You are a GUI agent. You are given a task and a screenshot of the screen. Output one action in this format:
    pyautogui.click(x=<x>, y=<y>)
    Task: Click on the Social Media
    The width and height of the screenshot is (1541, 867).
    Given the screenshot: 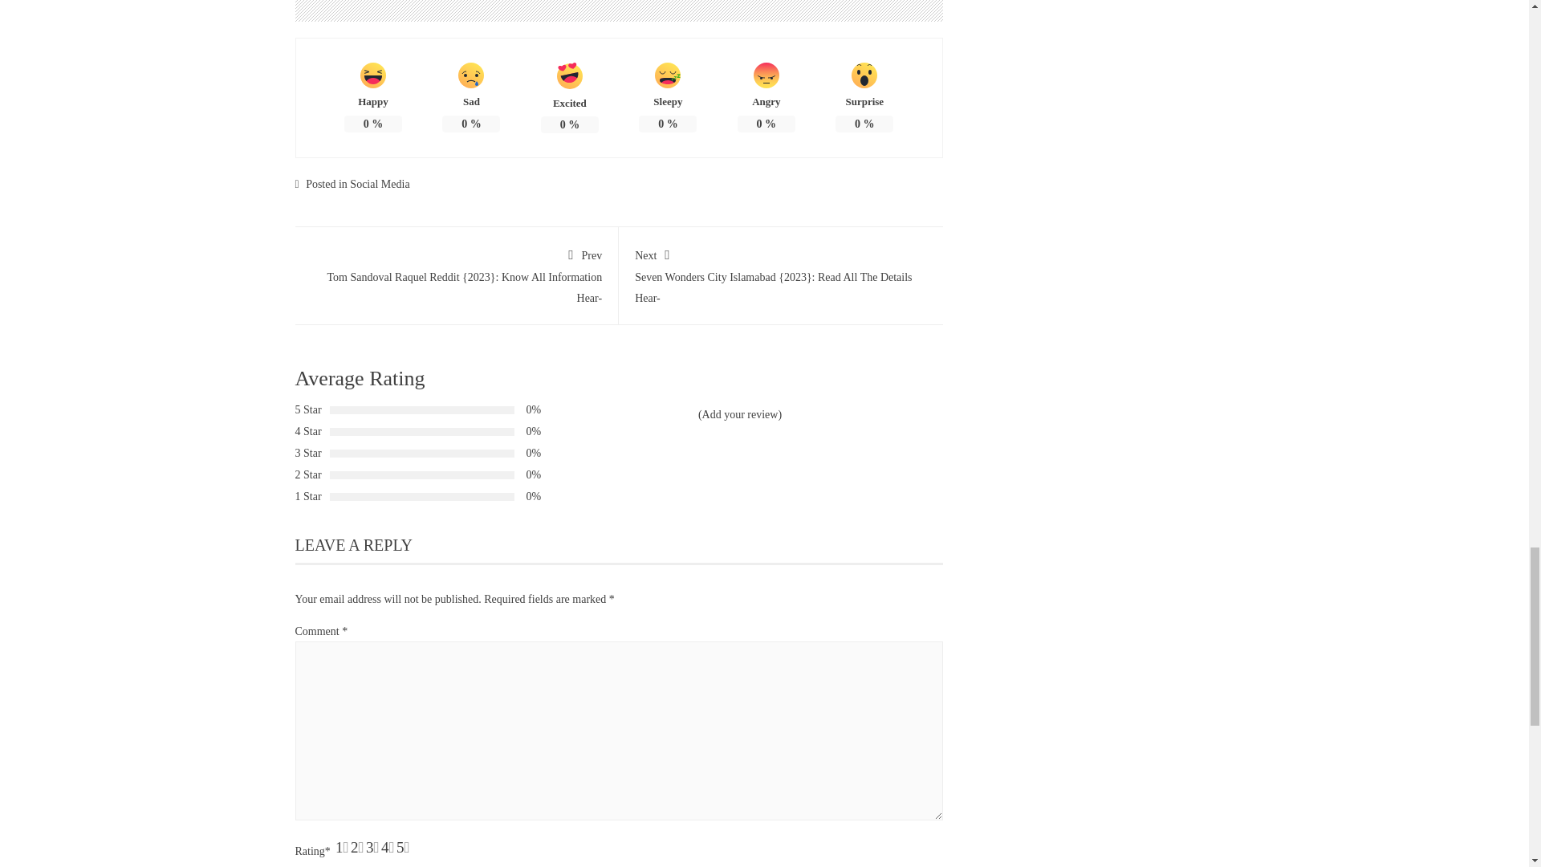 What is the action you would take?
    pyautogui.click(x=379, y=184)
    